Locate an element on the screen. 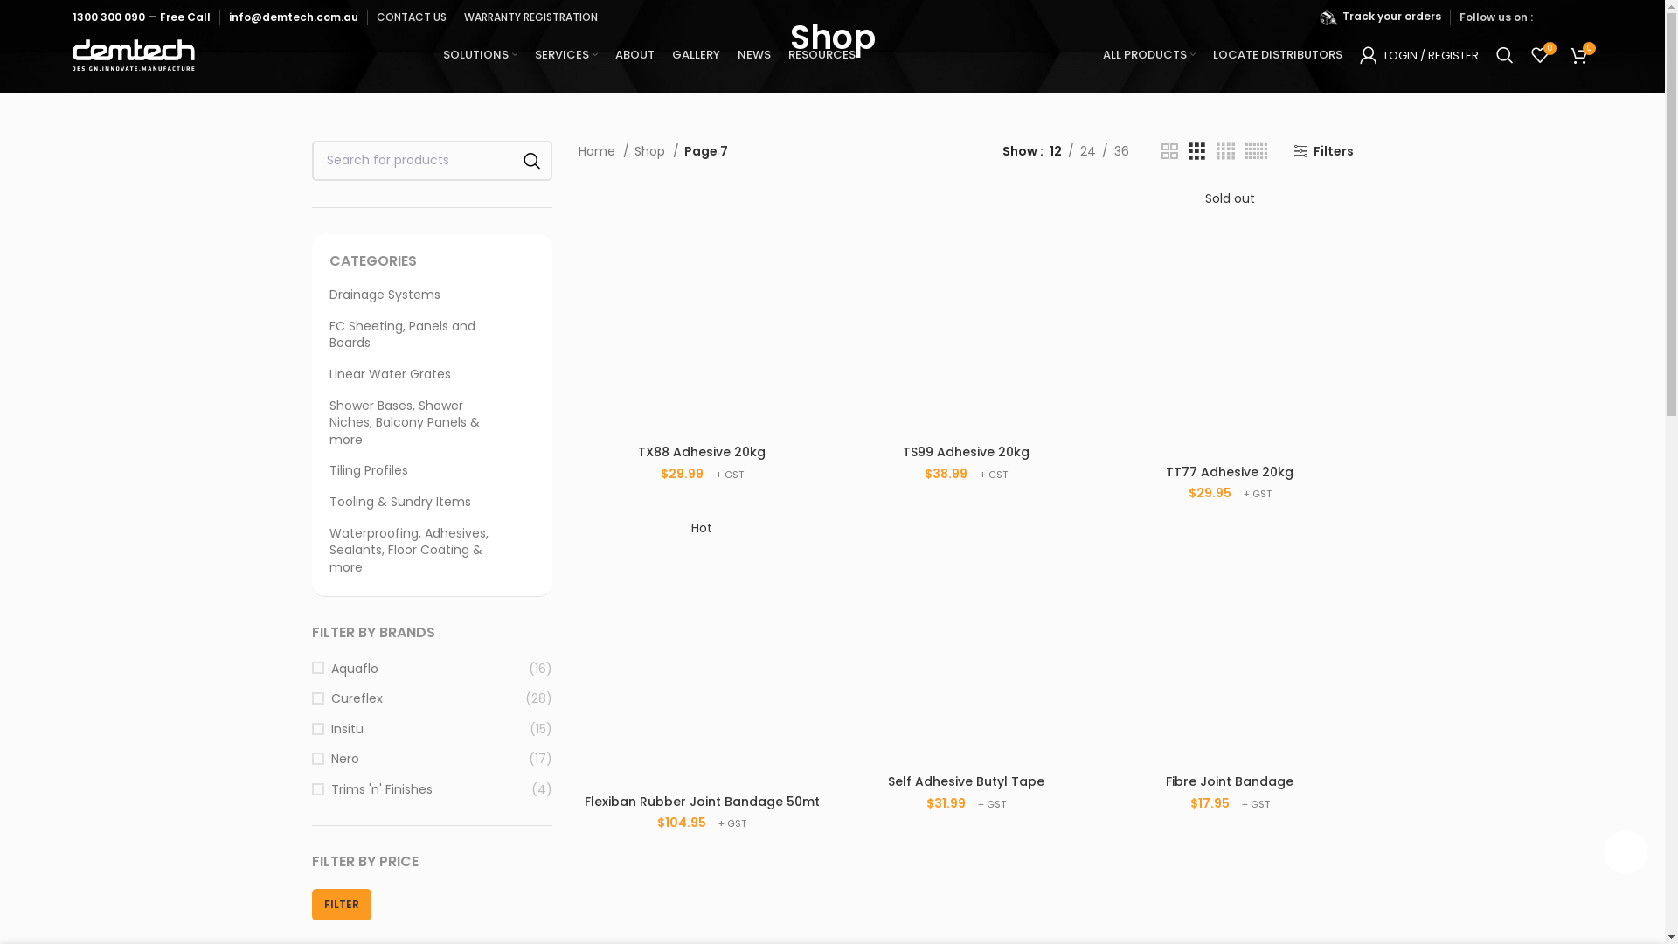 Image resolution: width=1678 pixels, height=944 pixels. Home is located at coordinates (604, 151).